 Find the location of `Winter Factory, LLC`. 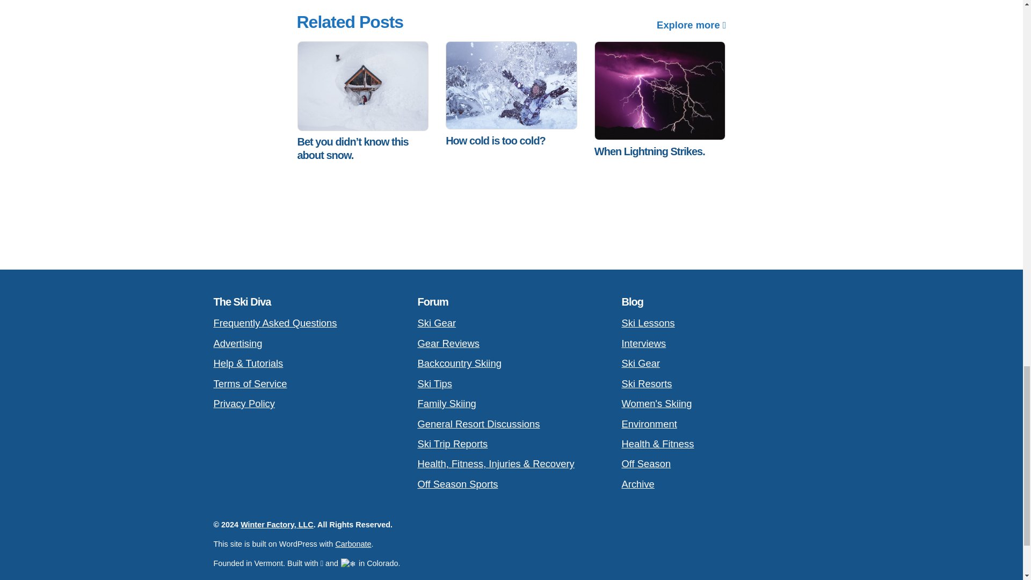

Winter Factory, LLC is located at coordinates (277, 524).